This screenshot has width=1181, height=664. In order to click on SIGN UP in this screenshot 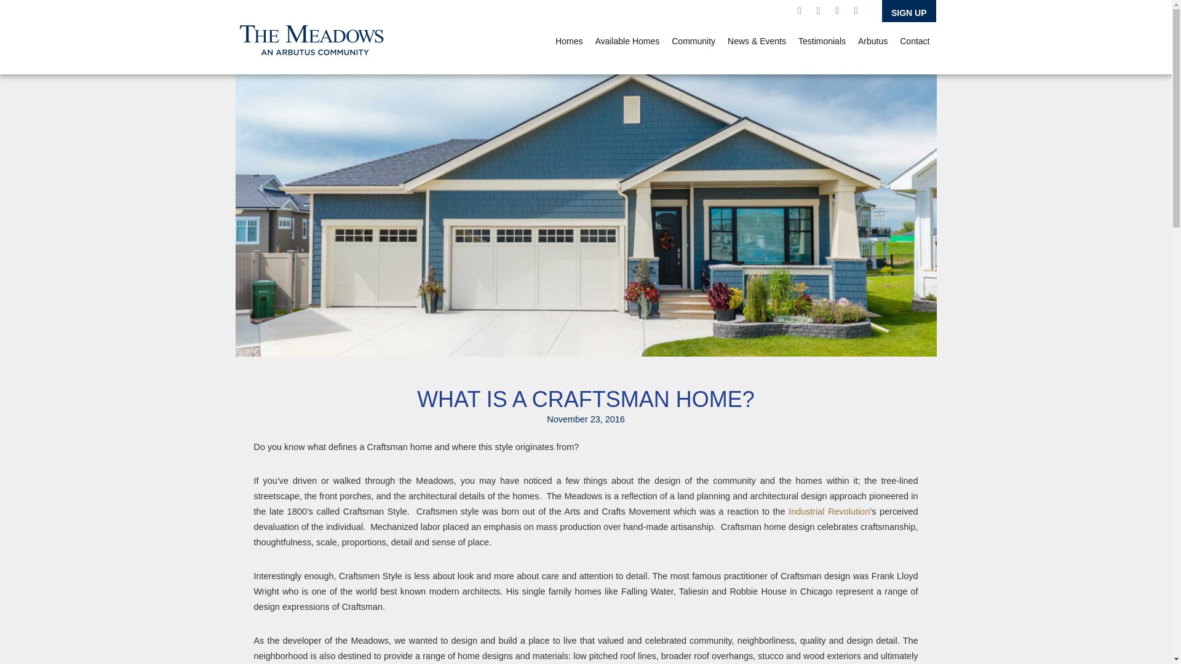, I will do `click(909, 11)`.